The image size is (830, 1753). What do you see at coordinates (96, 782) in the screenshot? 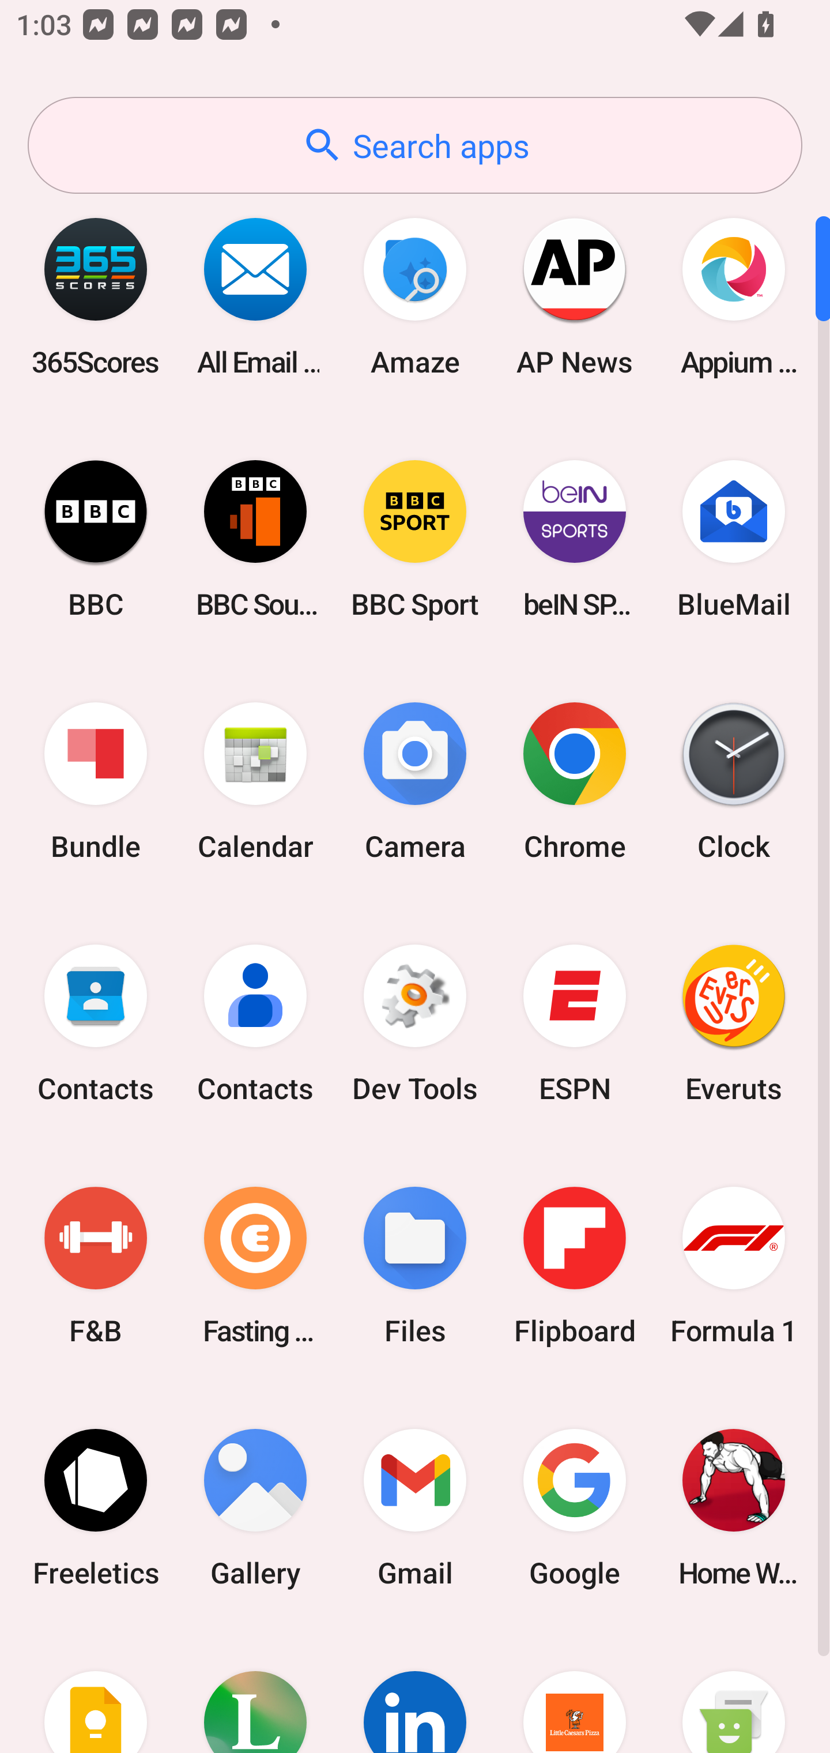
I see `Bundle` at bounding box center [96, 782].